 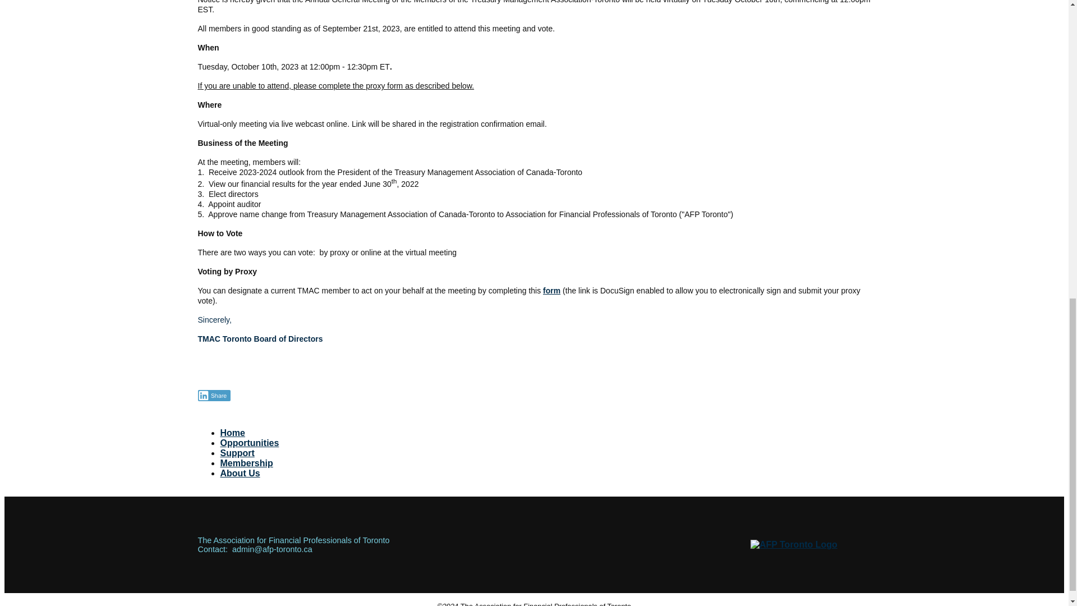 I want to click on About Us, so click(x=239, y=473).